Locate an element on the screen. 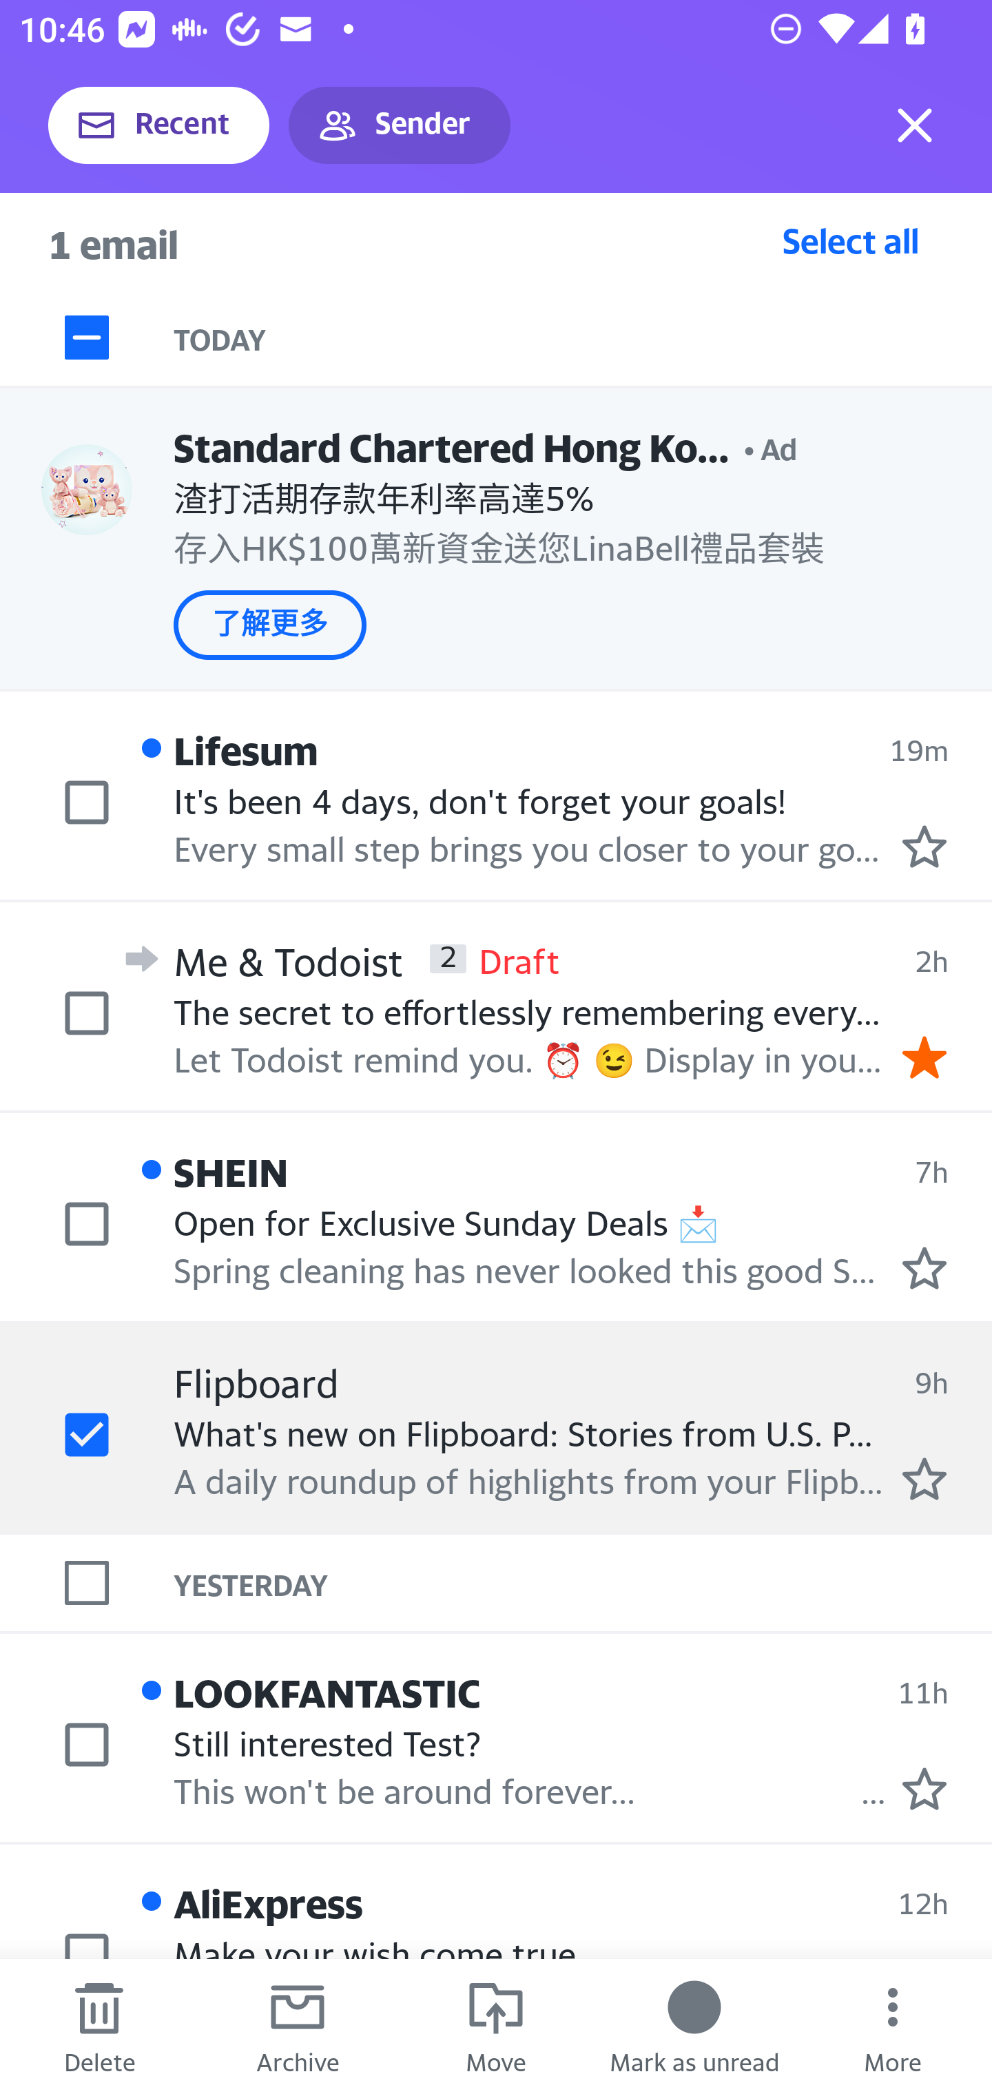 This screenshot has height=2094, width=992. Select all is located at coordinates (851, 240).